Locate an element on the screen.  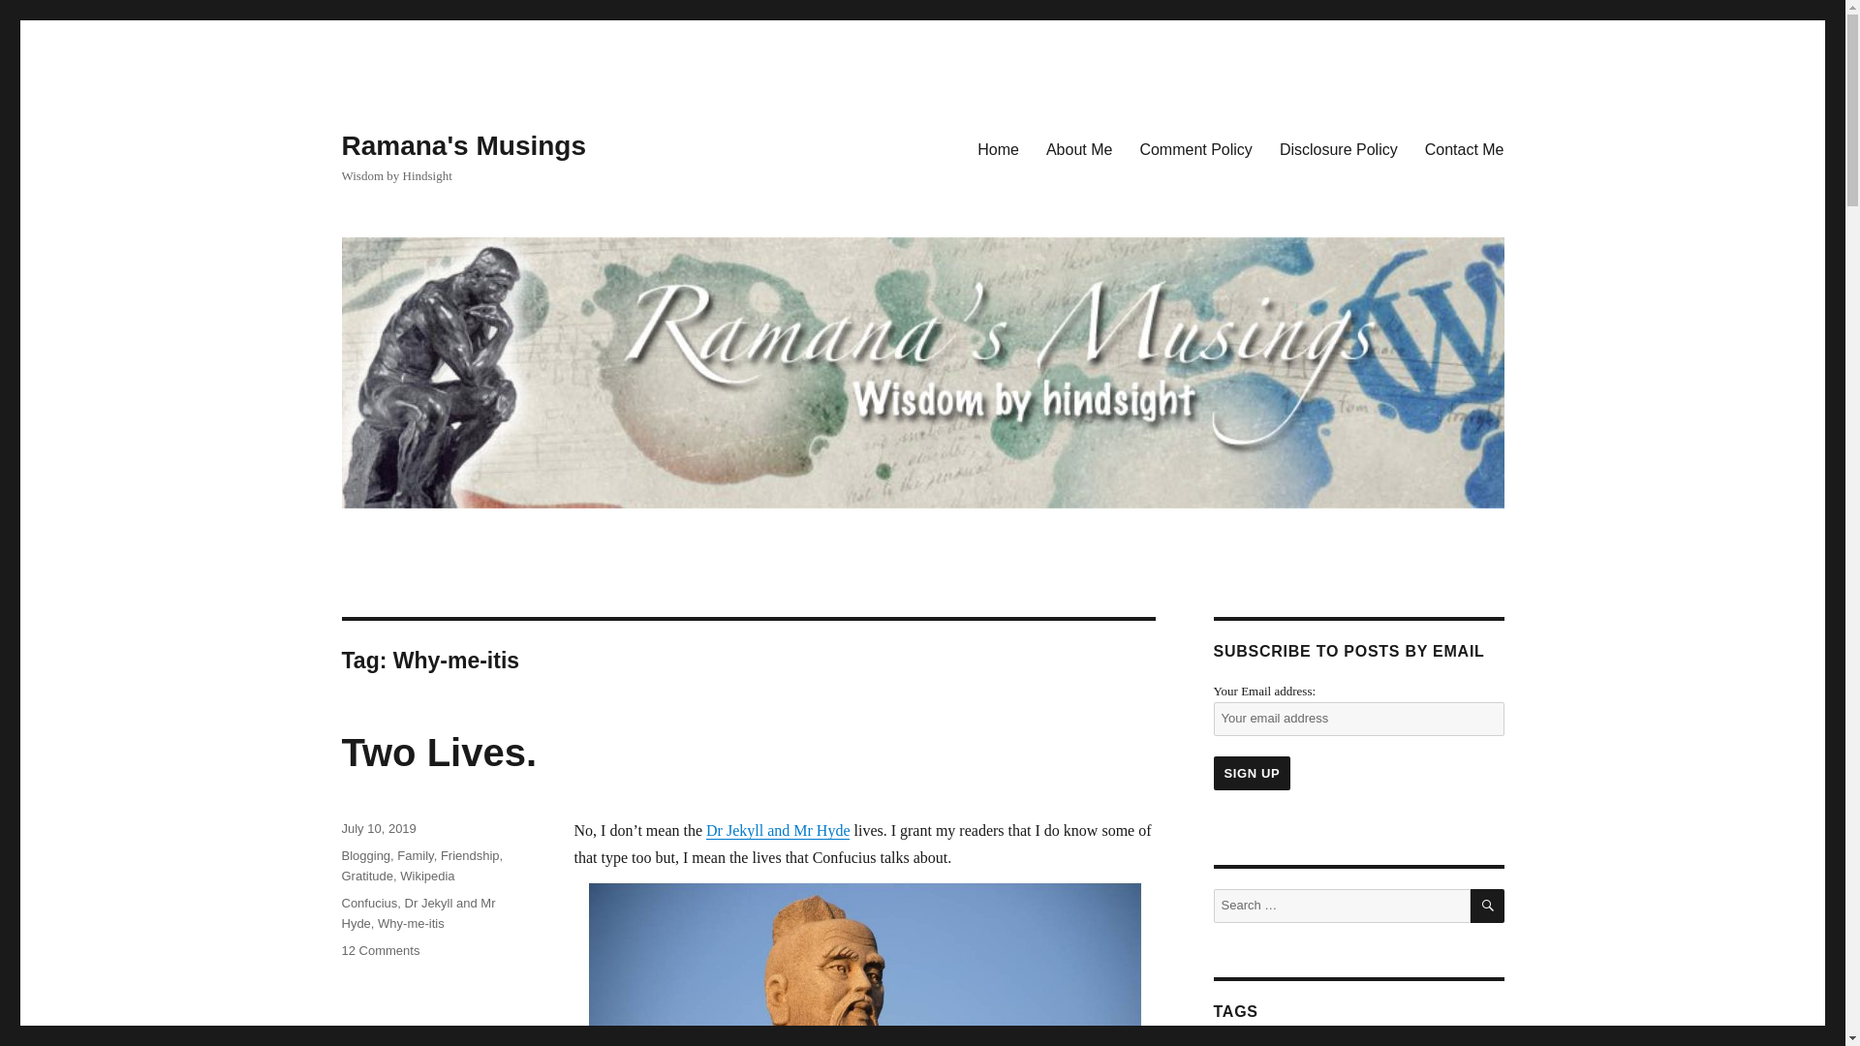
Ramana's Musings is located at coordinates (463, 145).